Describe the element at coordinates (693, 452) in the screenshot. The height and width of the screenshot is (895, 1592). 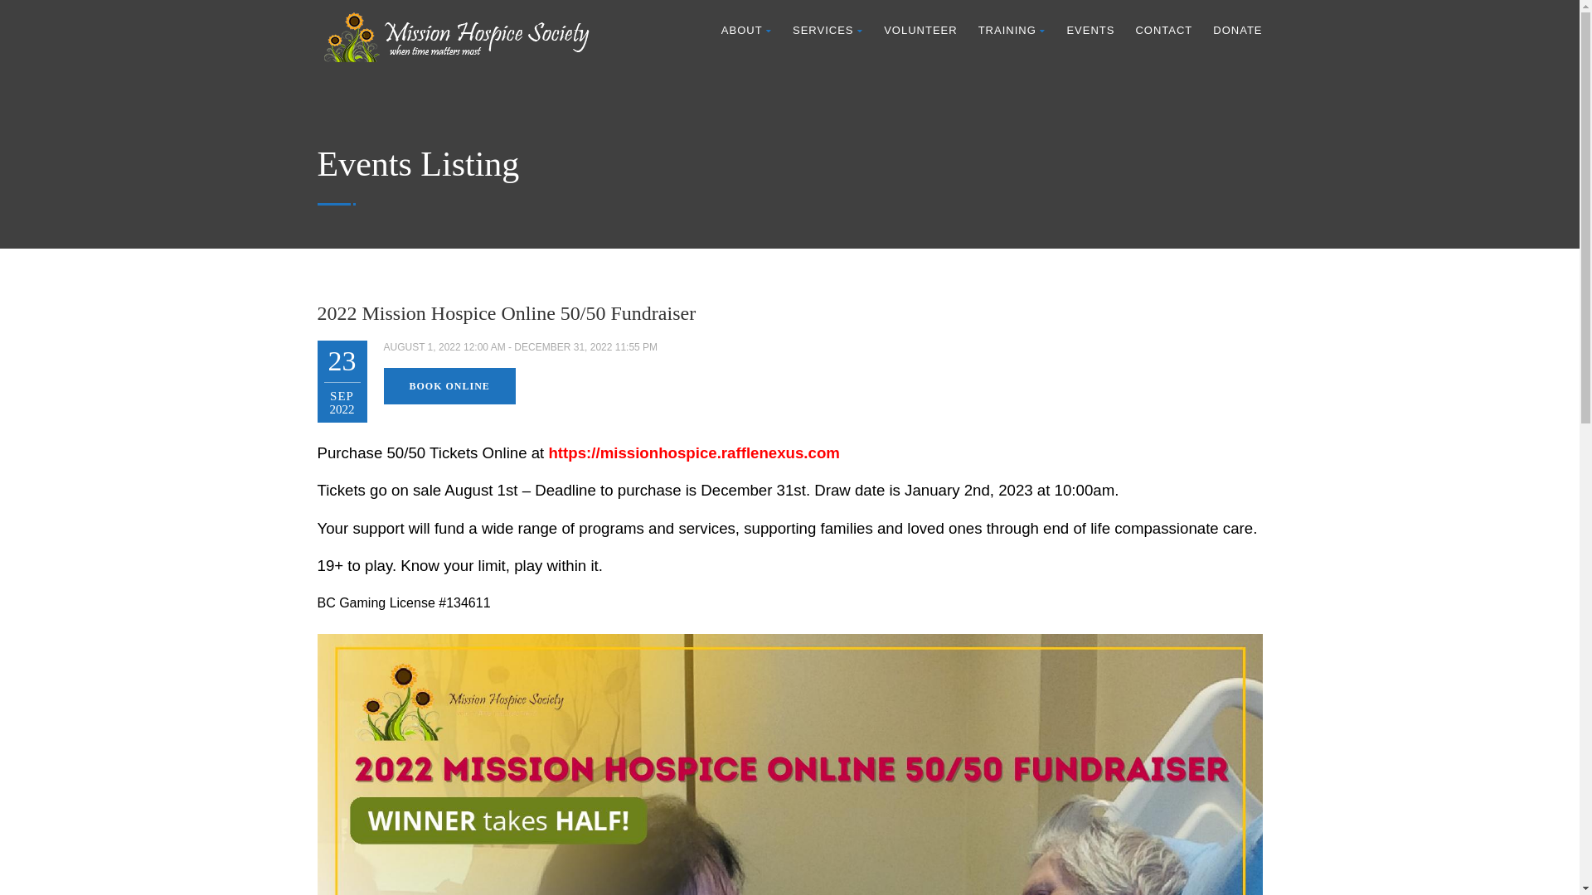
I see `https://missionhospice.rafflenexus.com` at that location.